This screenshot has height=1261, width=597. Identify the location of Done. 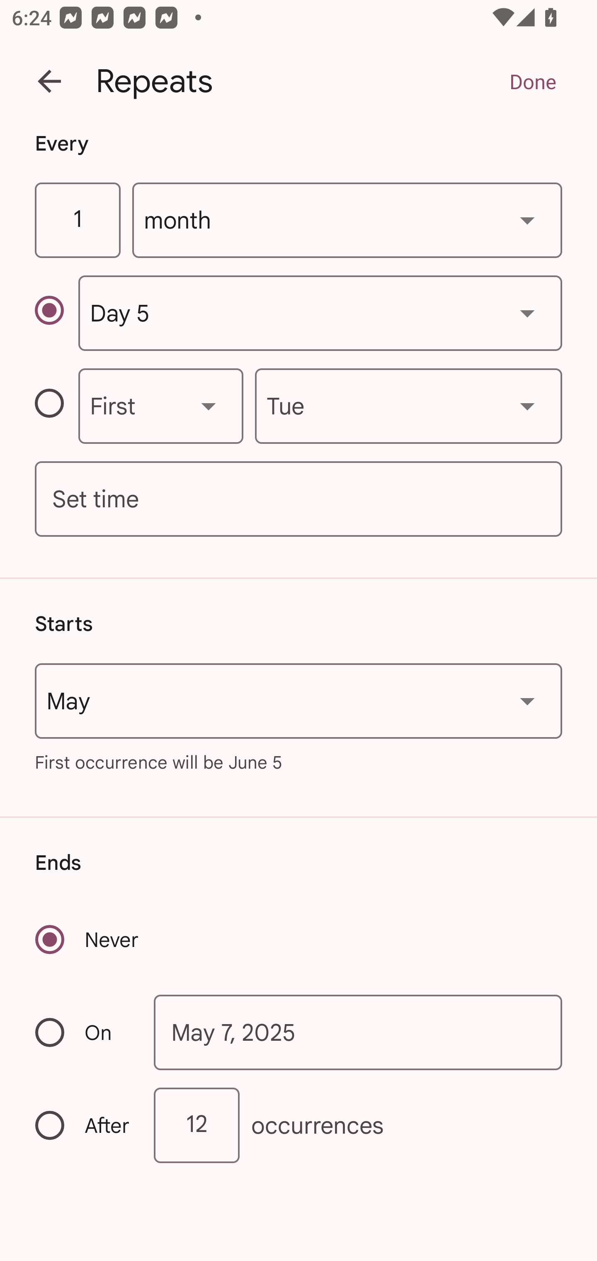
(532, 81).